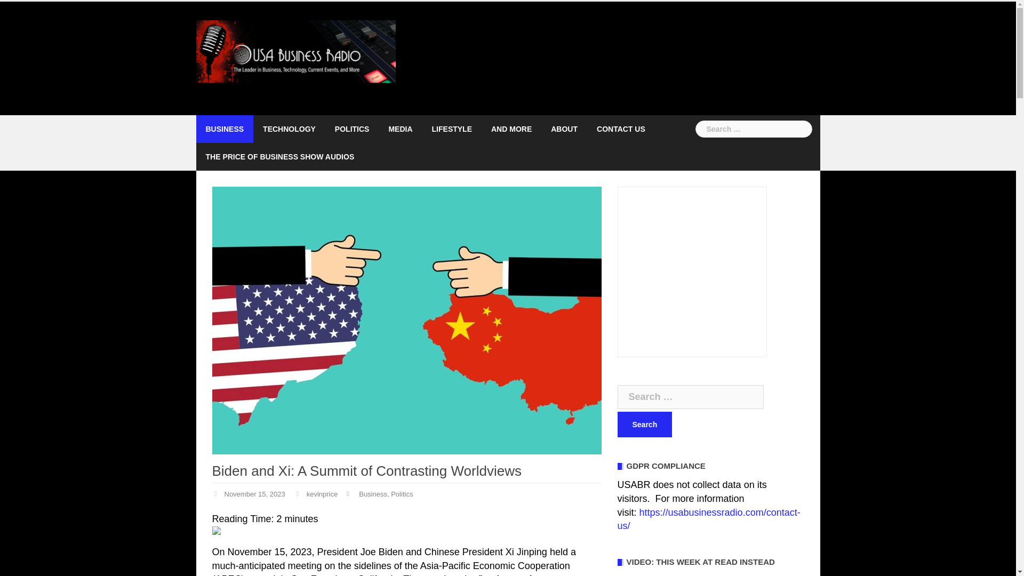 The width and height of the screenshot is (1024, 576). I want to click on ABOUT, so click(564, 129).